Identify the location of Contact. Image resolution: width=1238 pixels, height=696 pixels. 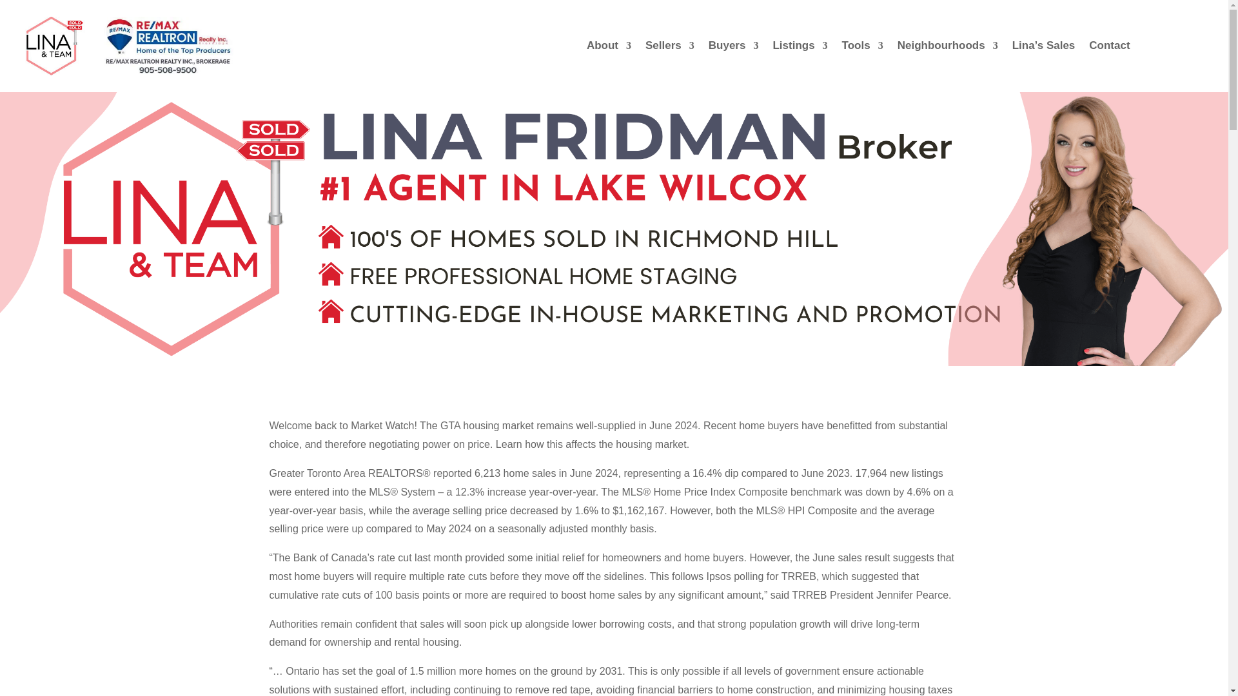
(1109, 48).